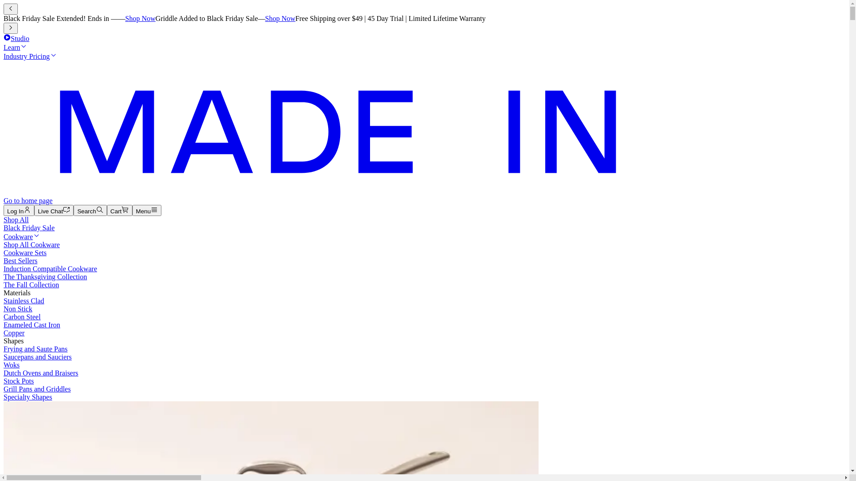  What do you see at coordinates (30, 56) in the screenshot?
I see `Industry Pricing` at bounding box center [30, 56].